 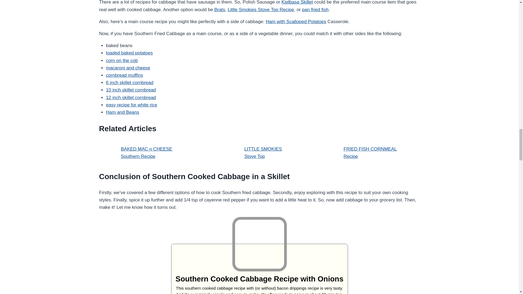 I want to click on Kielbasa Skillet, so click(x=297, y=2).